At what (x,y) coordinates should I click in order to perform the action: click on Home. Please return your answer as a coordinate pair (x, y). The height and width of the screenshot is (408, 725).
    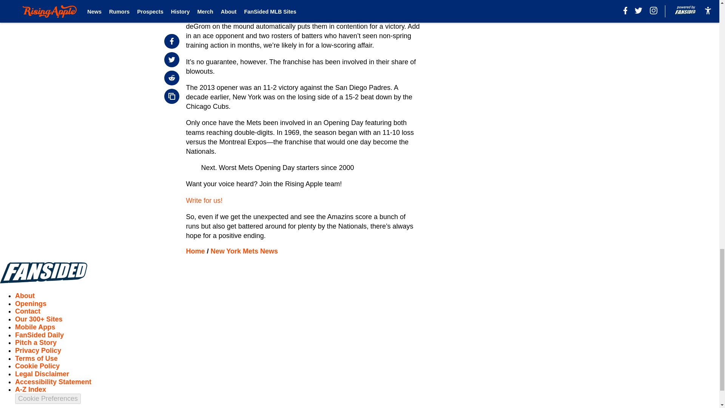
    Looking at the image, I should click on (196, 251).